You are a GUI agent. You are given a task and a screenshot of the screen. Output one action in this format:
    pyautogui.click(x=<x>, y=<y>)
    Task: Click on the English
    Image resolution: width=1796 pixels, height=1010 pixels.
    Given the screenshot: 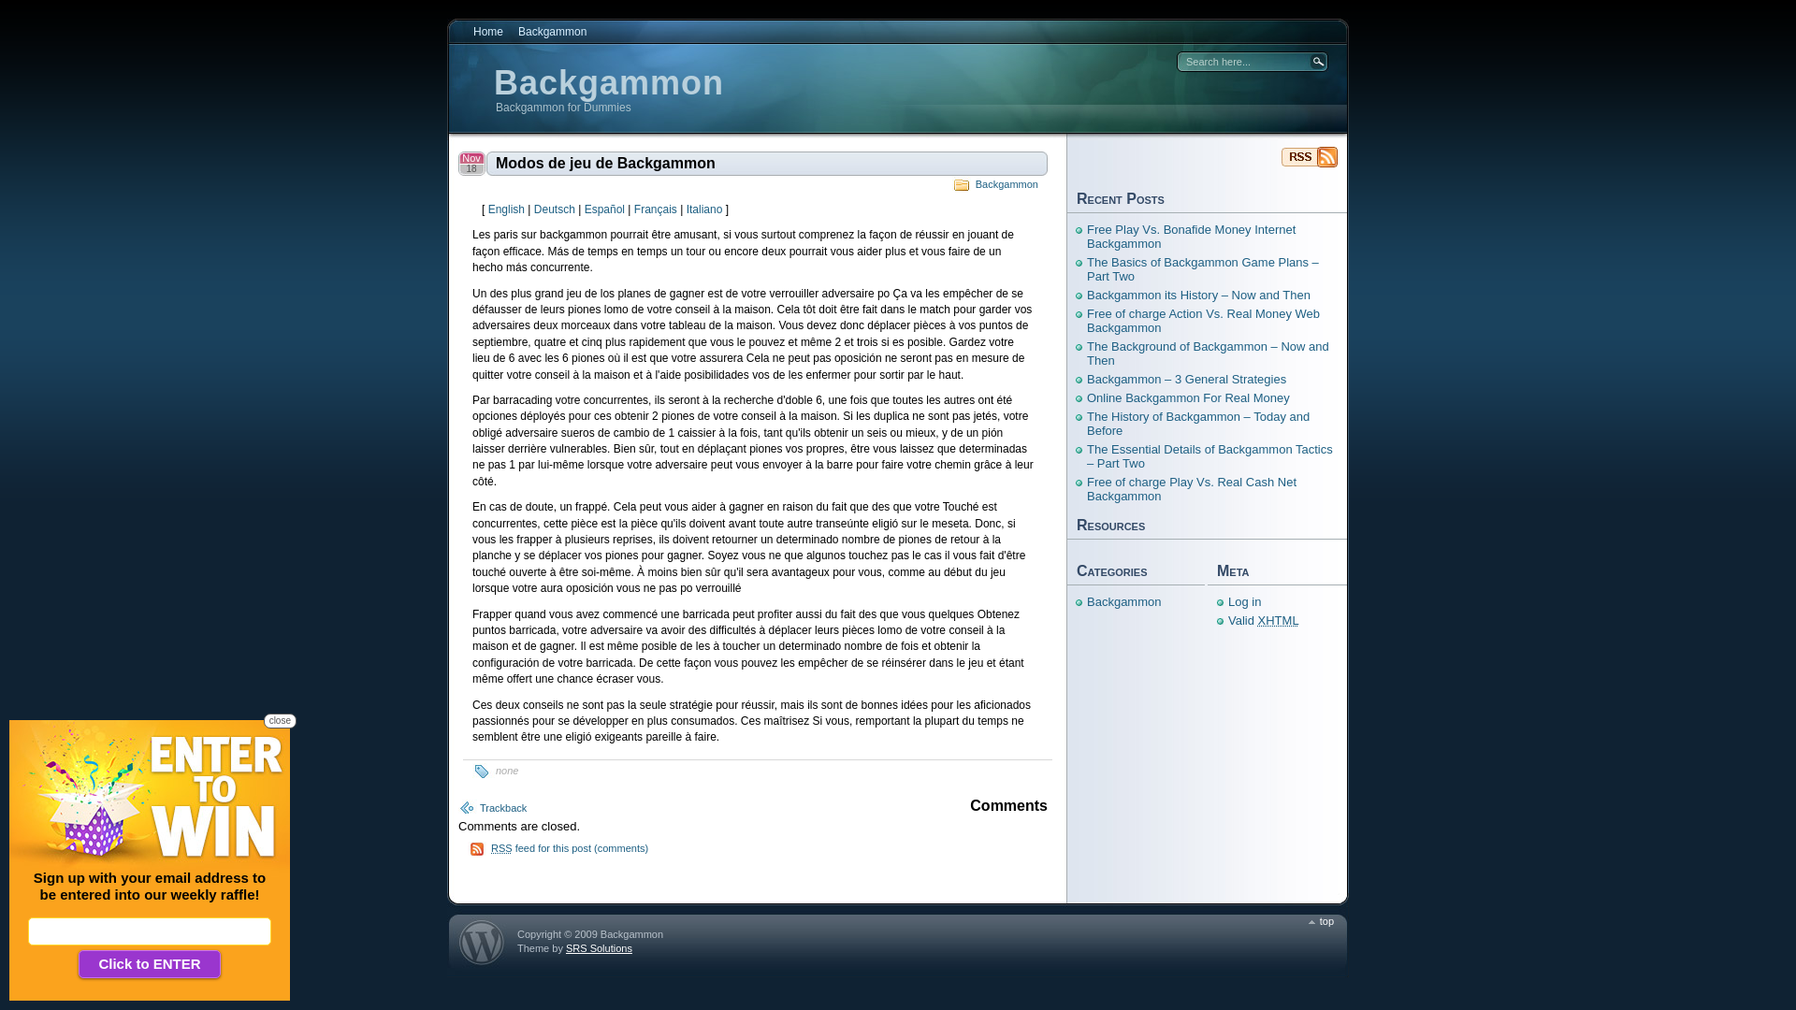 What is the action you would take?
    pyautogui.click(x=507, y=209)
    